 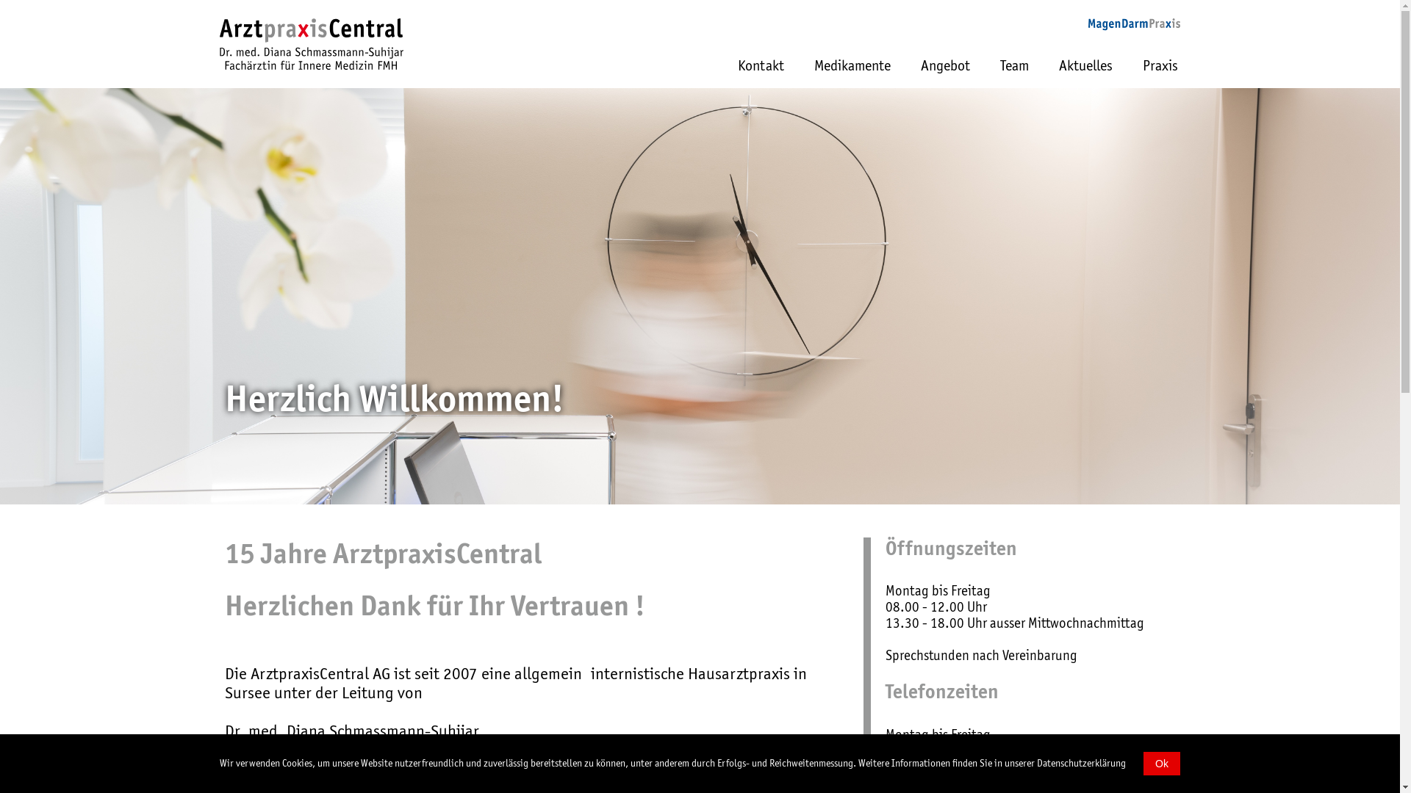 I want to click on Angebot, so click(x=945, y=73).